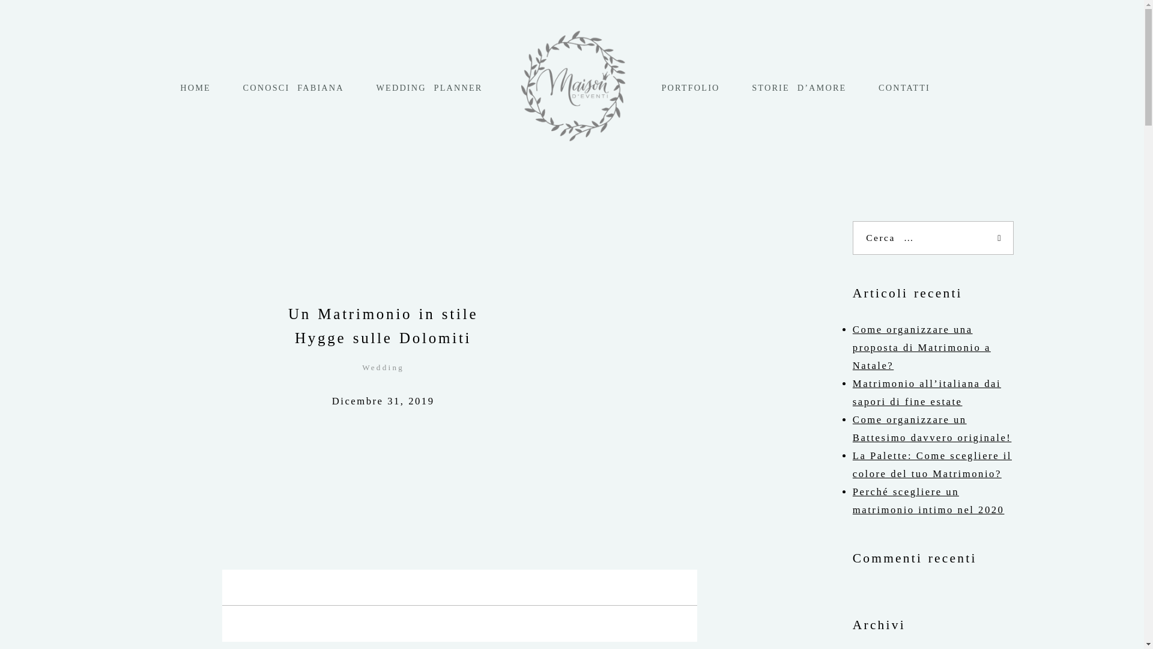 The image size is (1153, 649). I want to click on wedding planner toscana firenze, so click(195, 88).